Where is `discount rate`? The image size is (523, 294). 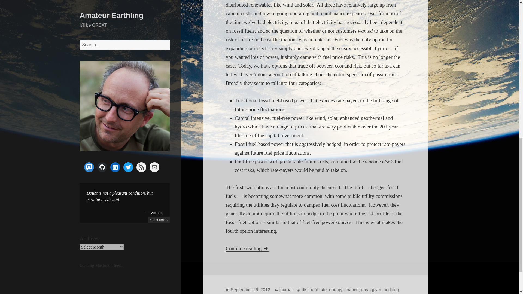
discount rate is located at coordinates (314, 290).